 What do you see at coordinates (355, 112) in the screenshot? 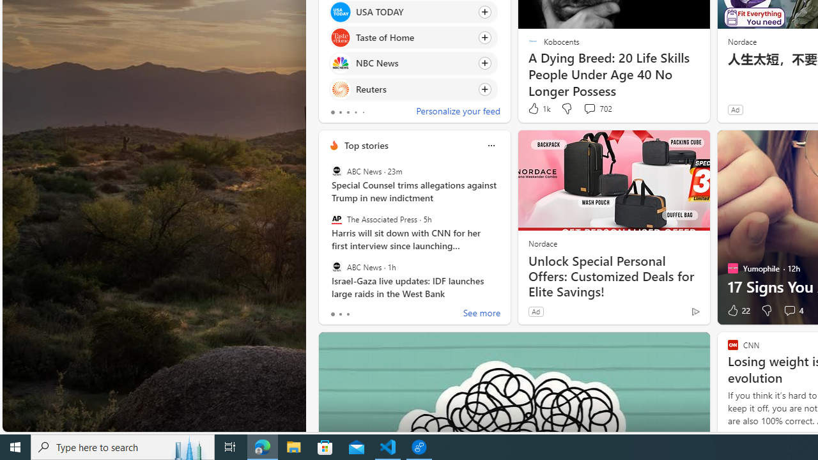
I see `tab-3` at bounding box center [355, 112].